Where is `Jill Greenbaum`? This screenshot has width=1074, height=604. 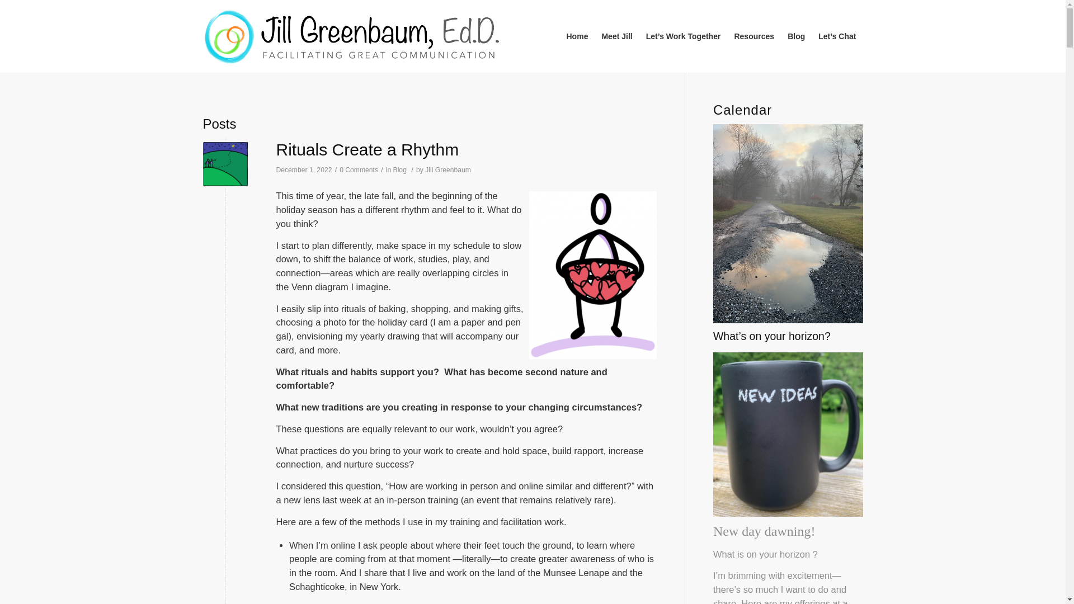
Jill Greenbaum is located at coordinates (448, 170).